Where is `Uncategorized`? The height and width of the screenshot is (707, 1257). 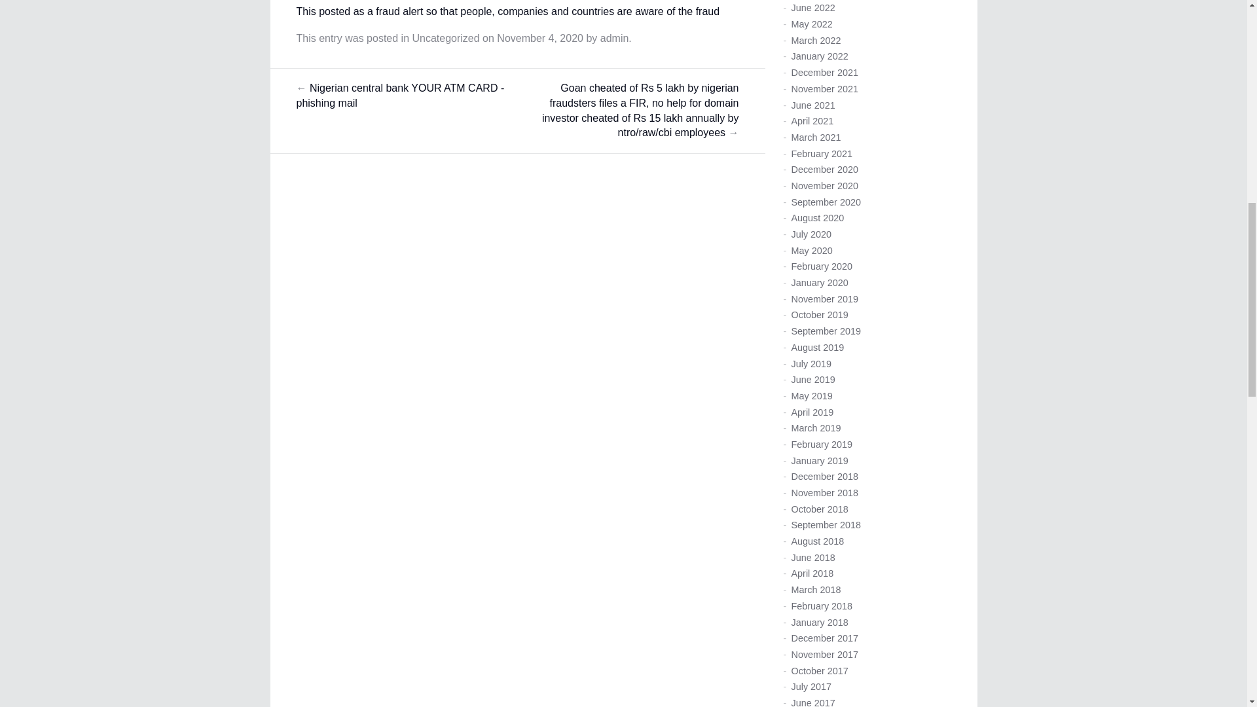 Uncategorized is located at coordinates (445, 38).